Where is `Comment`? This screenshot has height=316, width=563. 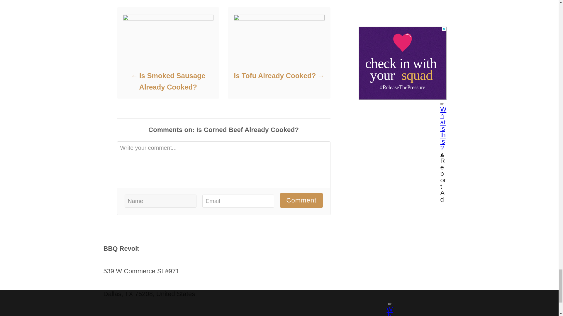 Comment is located at coordinates (301, 200).